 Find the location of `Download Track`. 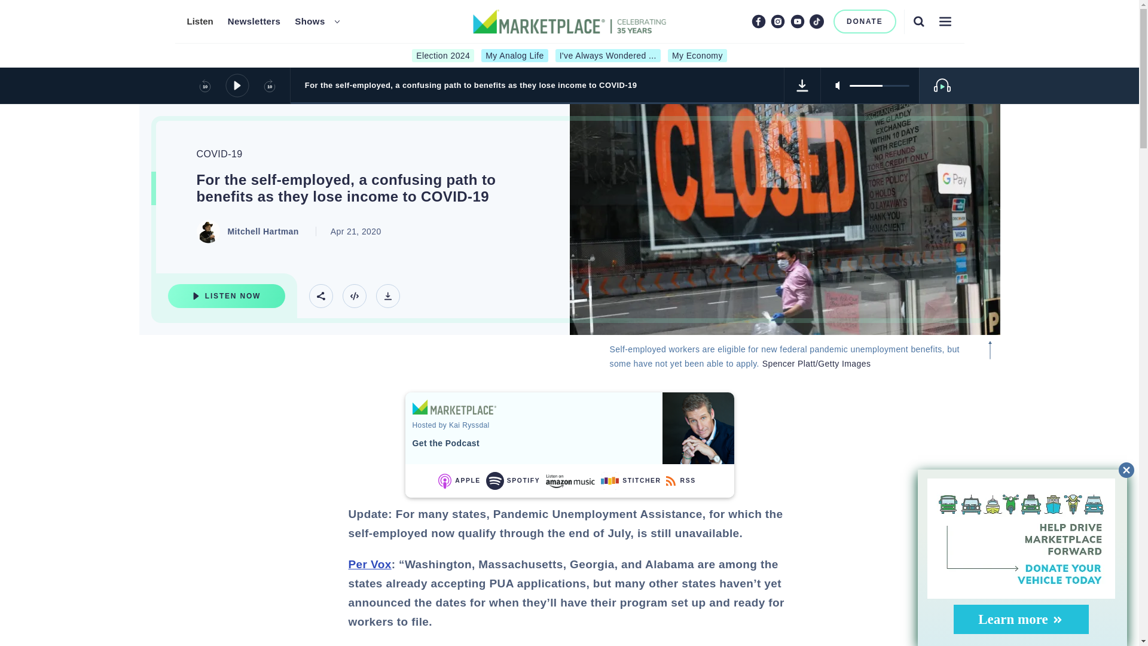

Download Track is located at coordinates (802, 85).